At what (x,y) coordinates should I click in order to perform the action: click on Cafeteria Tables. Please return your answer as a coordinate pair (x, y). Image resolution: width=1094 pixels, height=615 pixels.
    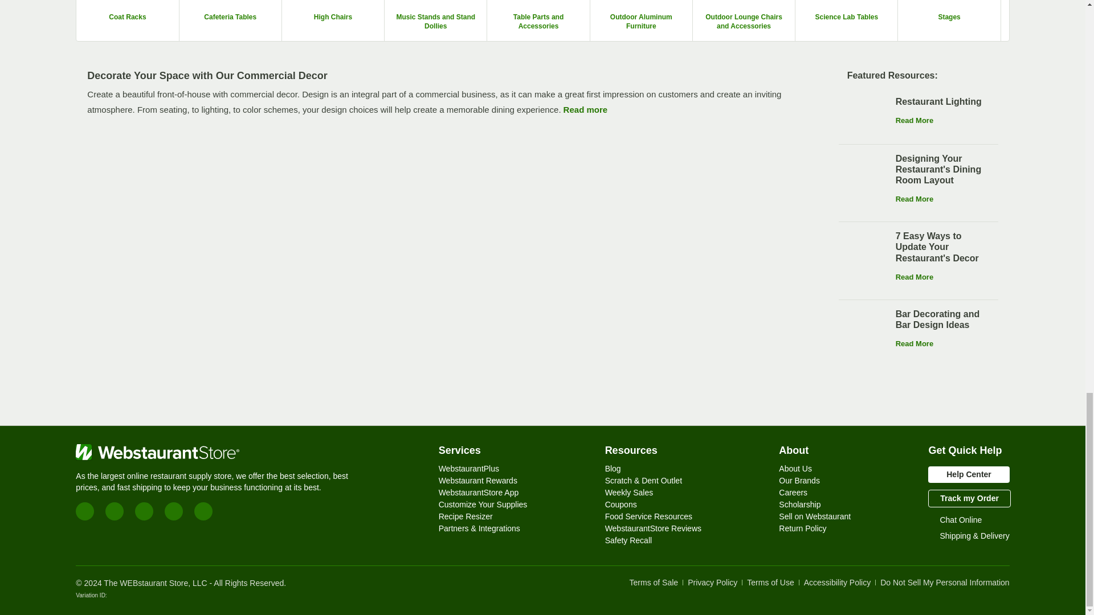
    Looking at the image, I should click on (230, 20).